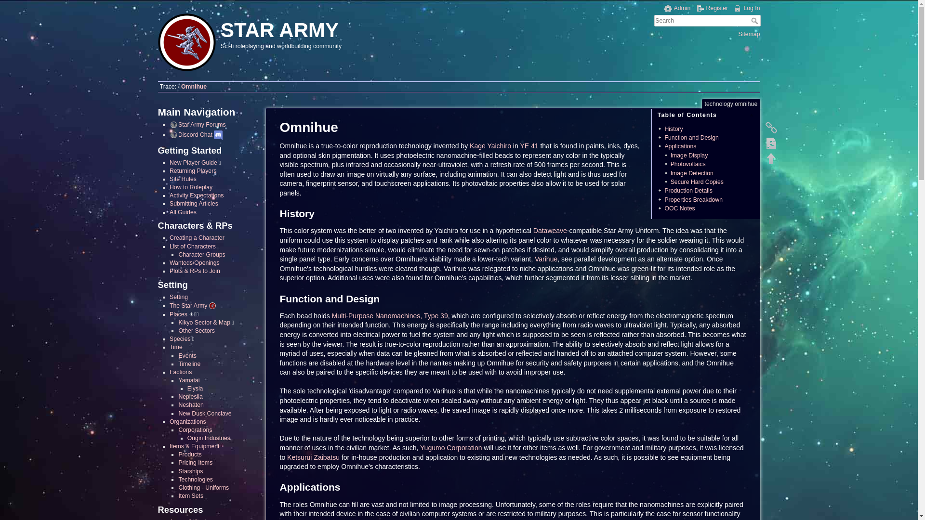  What do you see at coordinates (175, 347) in the screenshot?
I see `Time` at bounding box center [175, 347].